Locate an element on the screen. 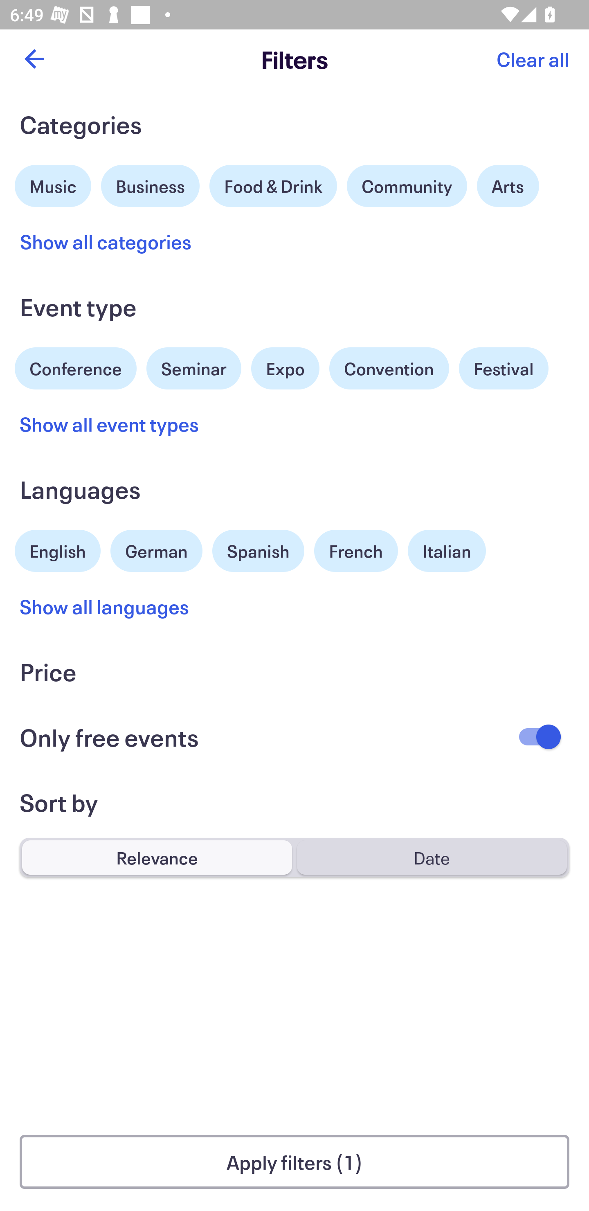  Expo is located at coordinates (285, 368).